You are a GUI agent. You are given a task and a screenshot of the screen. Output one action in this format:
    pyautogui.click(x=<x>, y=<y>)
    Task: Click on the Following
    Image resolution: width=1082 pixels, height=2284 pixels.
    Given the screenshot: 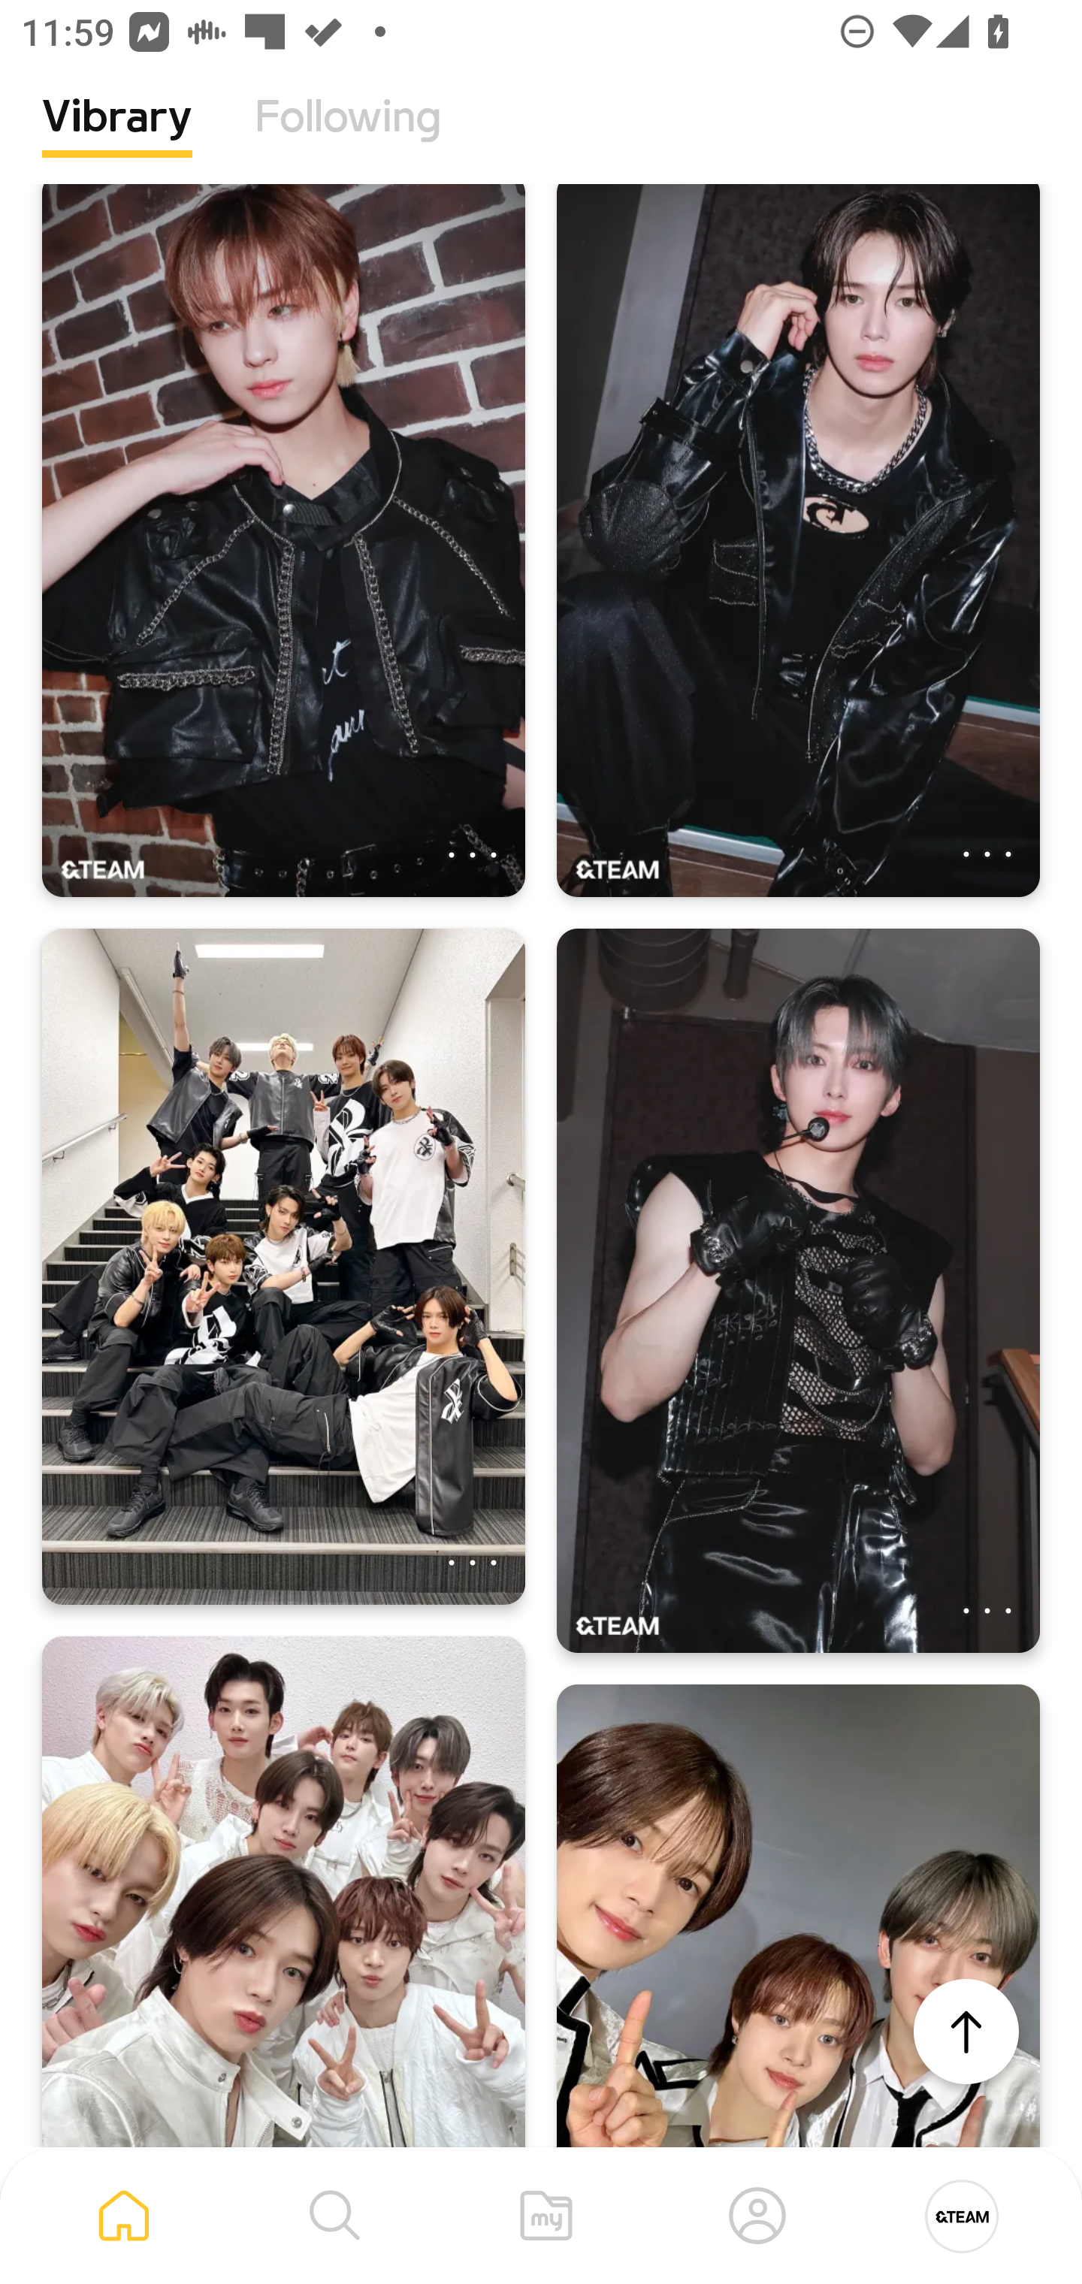 What is the action you would take?
    pyautogui.click(x=348, y=139)
    